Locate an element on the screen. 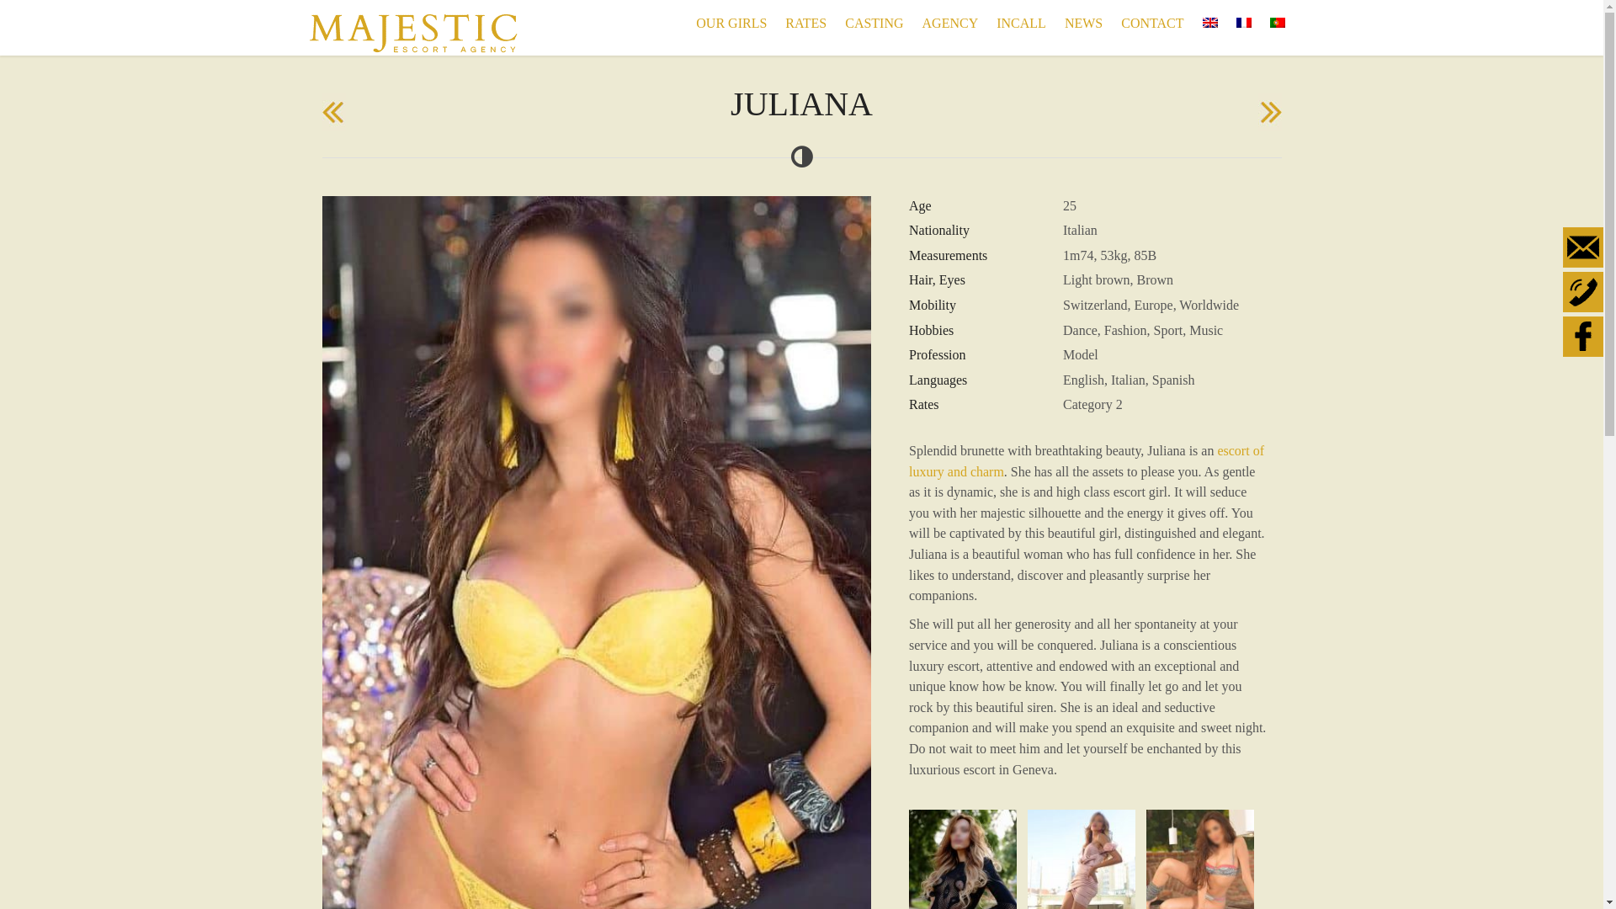 This screenshot has width=1616, height=909. NEWS is located at coordinates (1084, 24).